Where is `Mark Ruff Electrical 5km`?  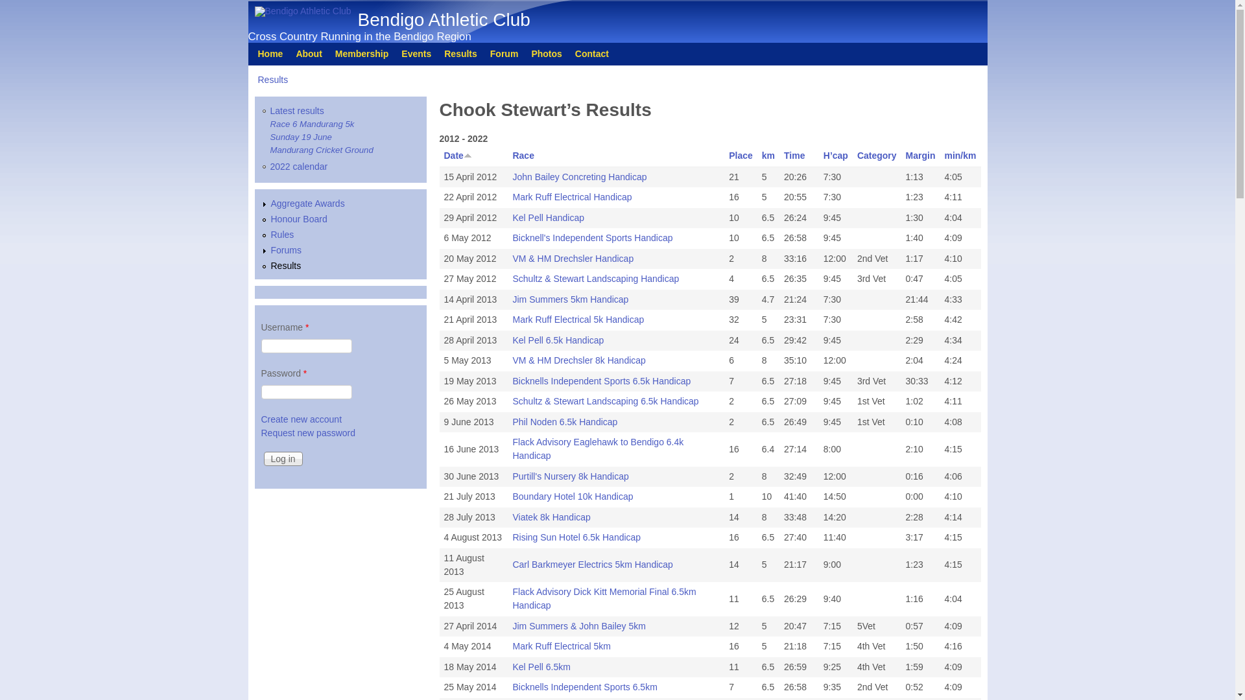
Mark Ruff Electrical 5km is located at coordinates (562, 646).